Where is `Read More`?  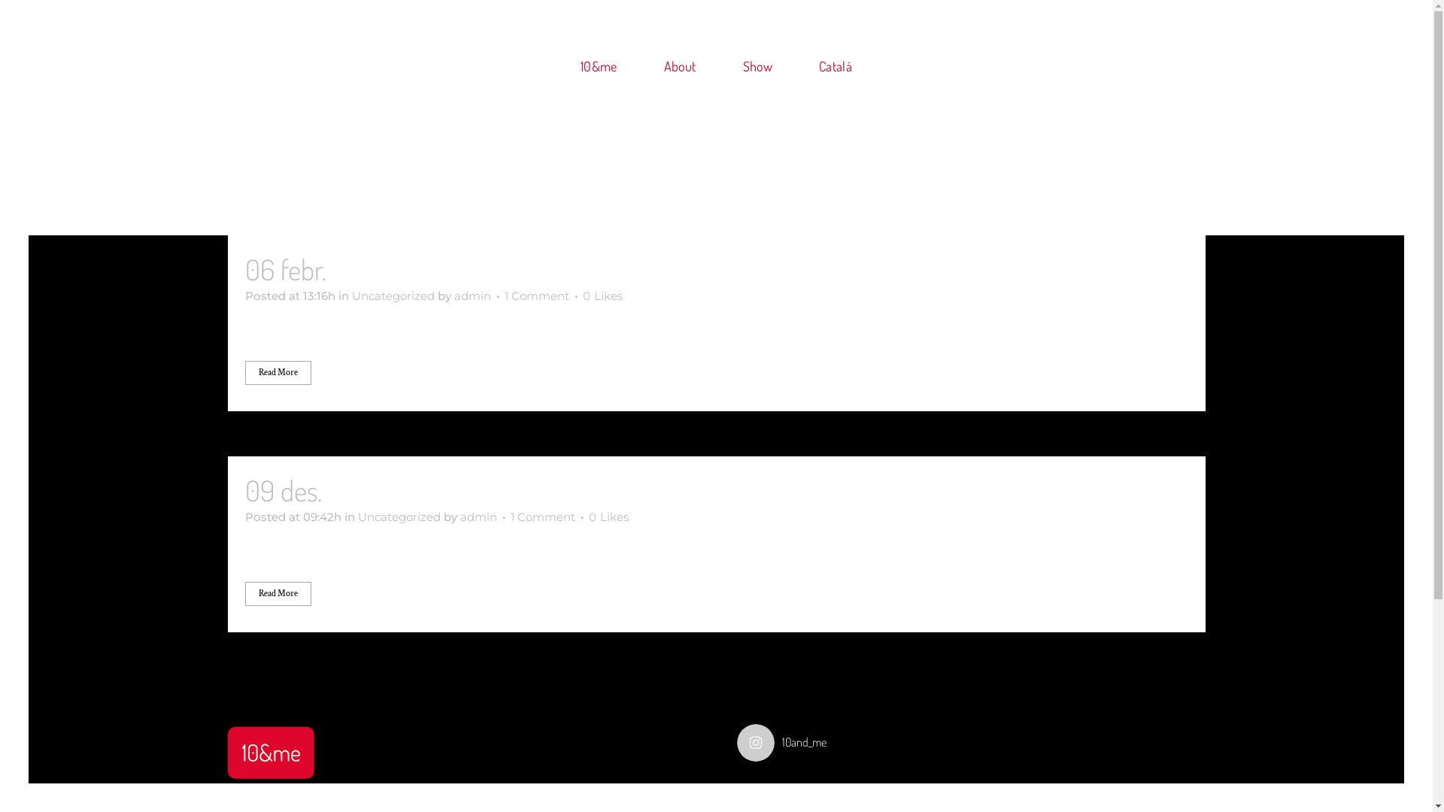
Read More is located at coordinates (278, 594).